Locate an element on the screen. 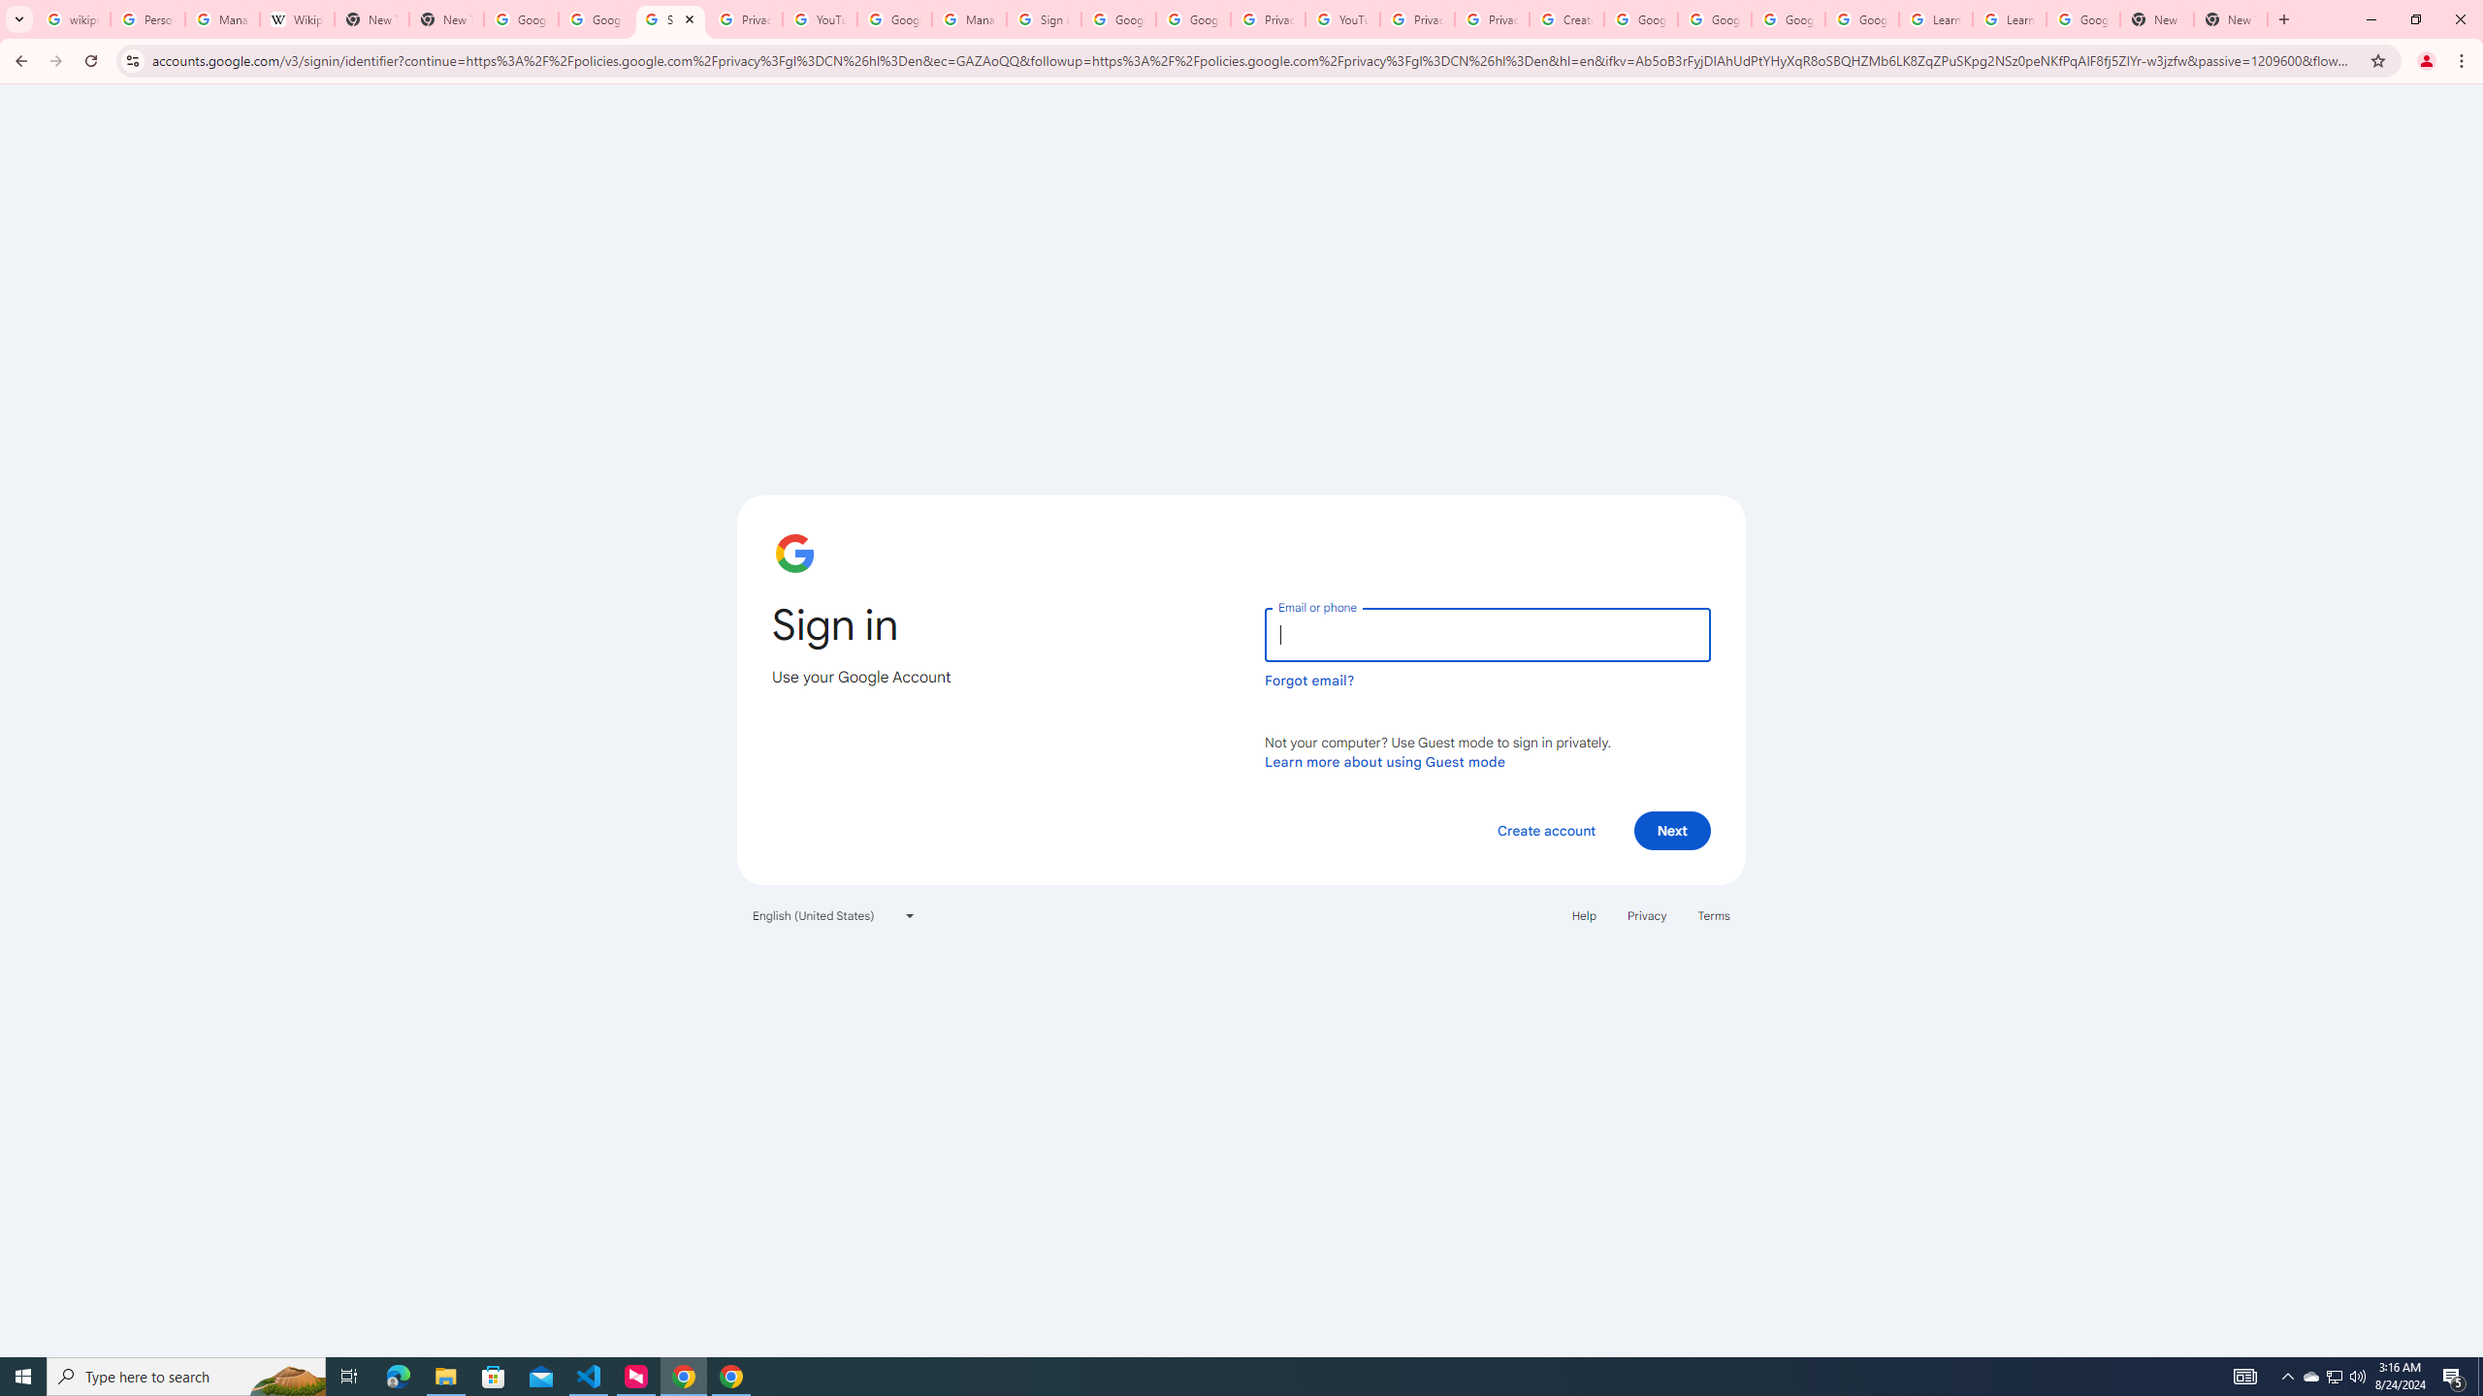 The width and height of the screenshot is (2483, 1396). New Tab is located at coordinates (445, 19).